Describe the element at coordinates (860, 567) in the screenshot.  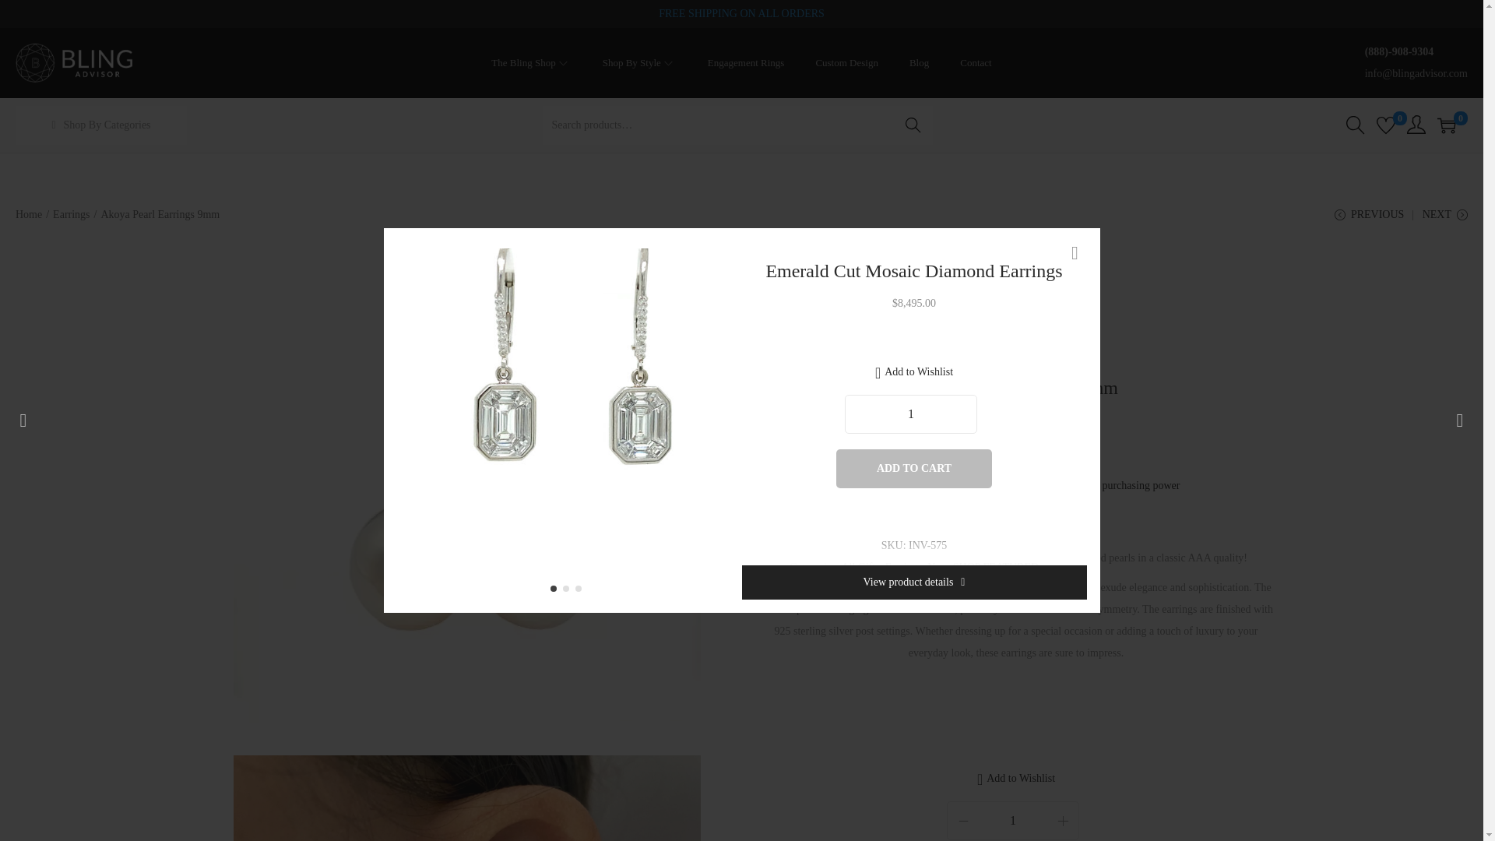
I see `All Gifts` at that location.